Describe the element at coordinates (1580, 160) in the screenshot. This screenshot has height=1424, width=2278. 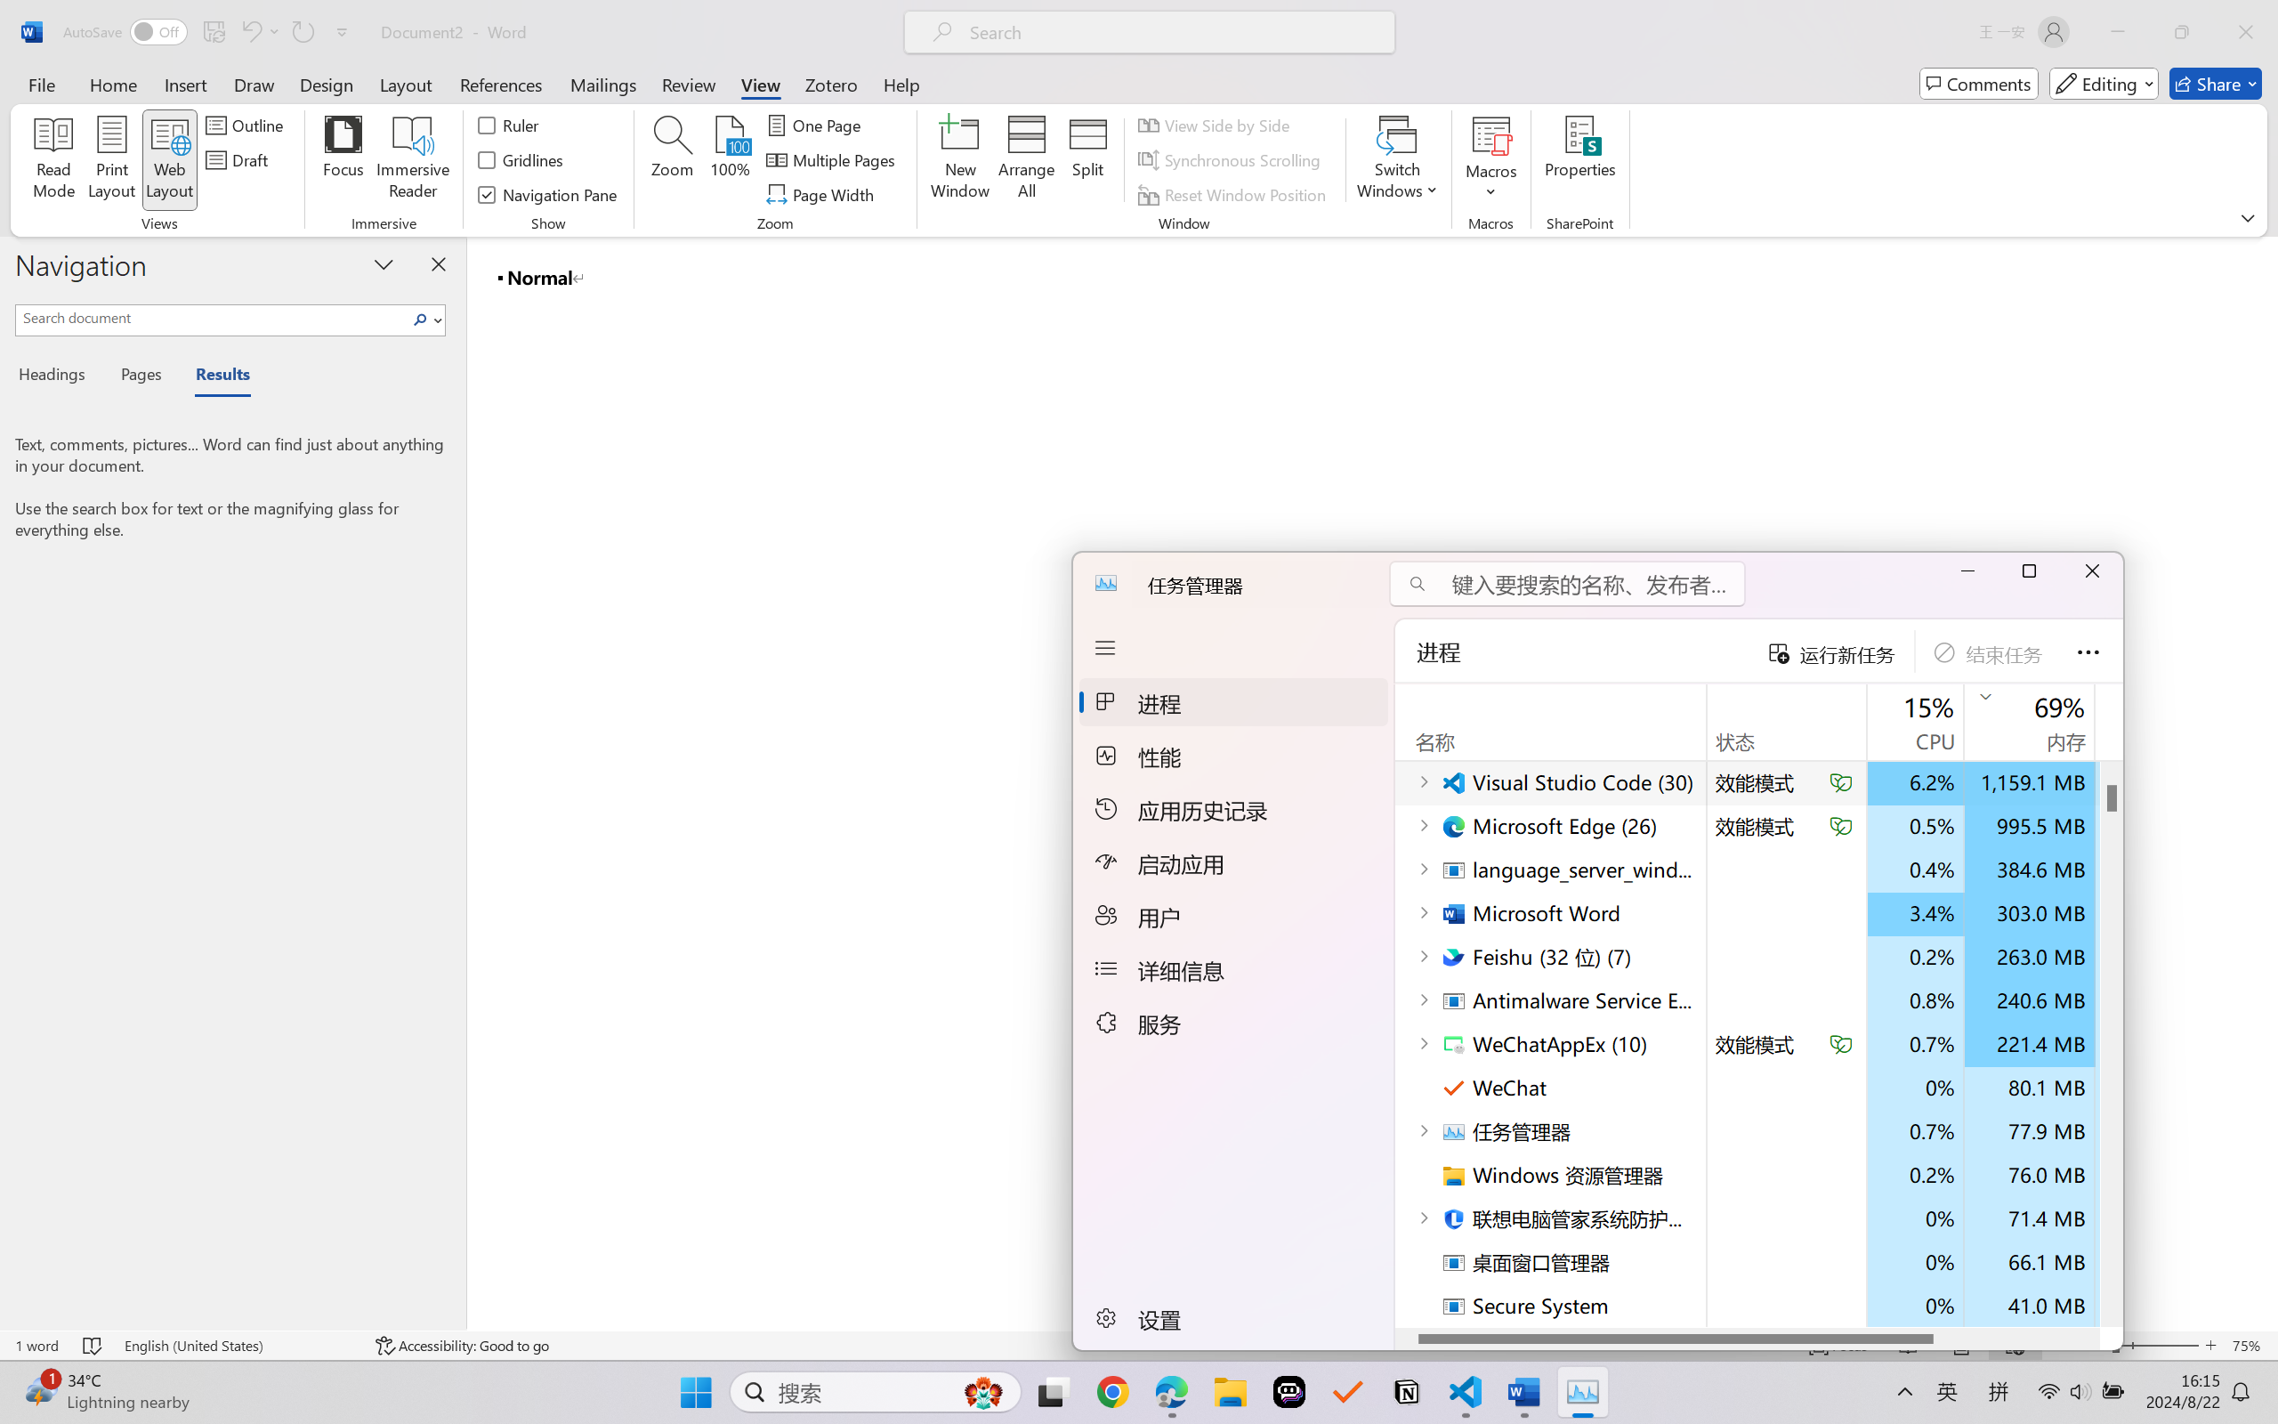
I see `Properties` at that location.